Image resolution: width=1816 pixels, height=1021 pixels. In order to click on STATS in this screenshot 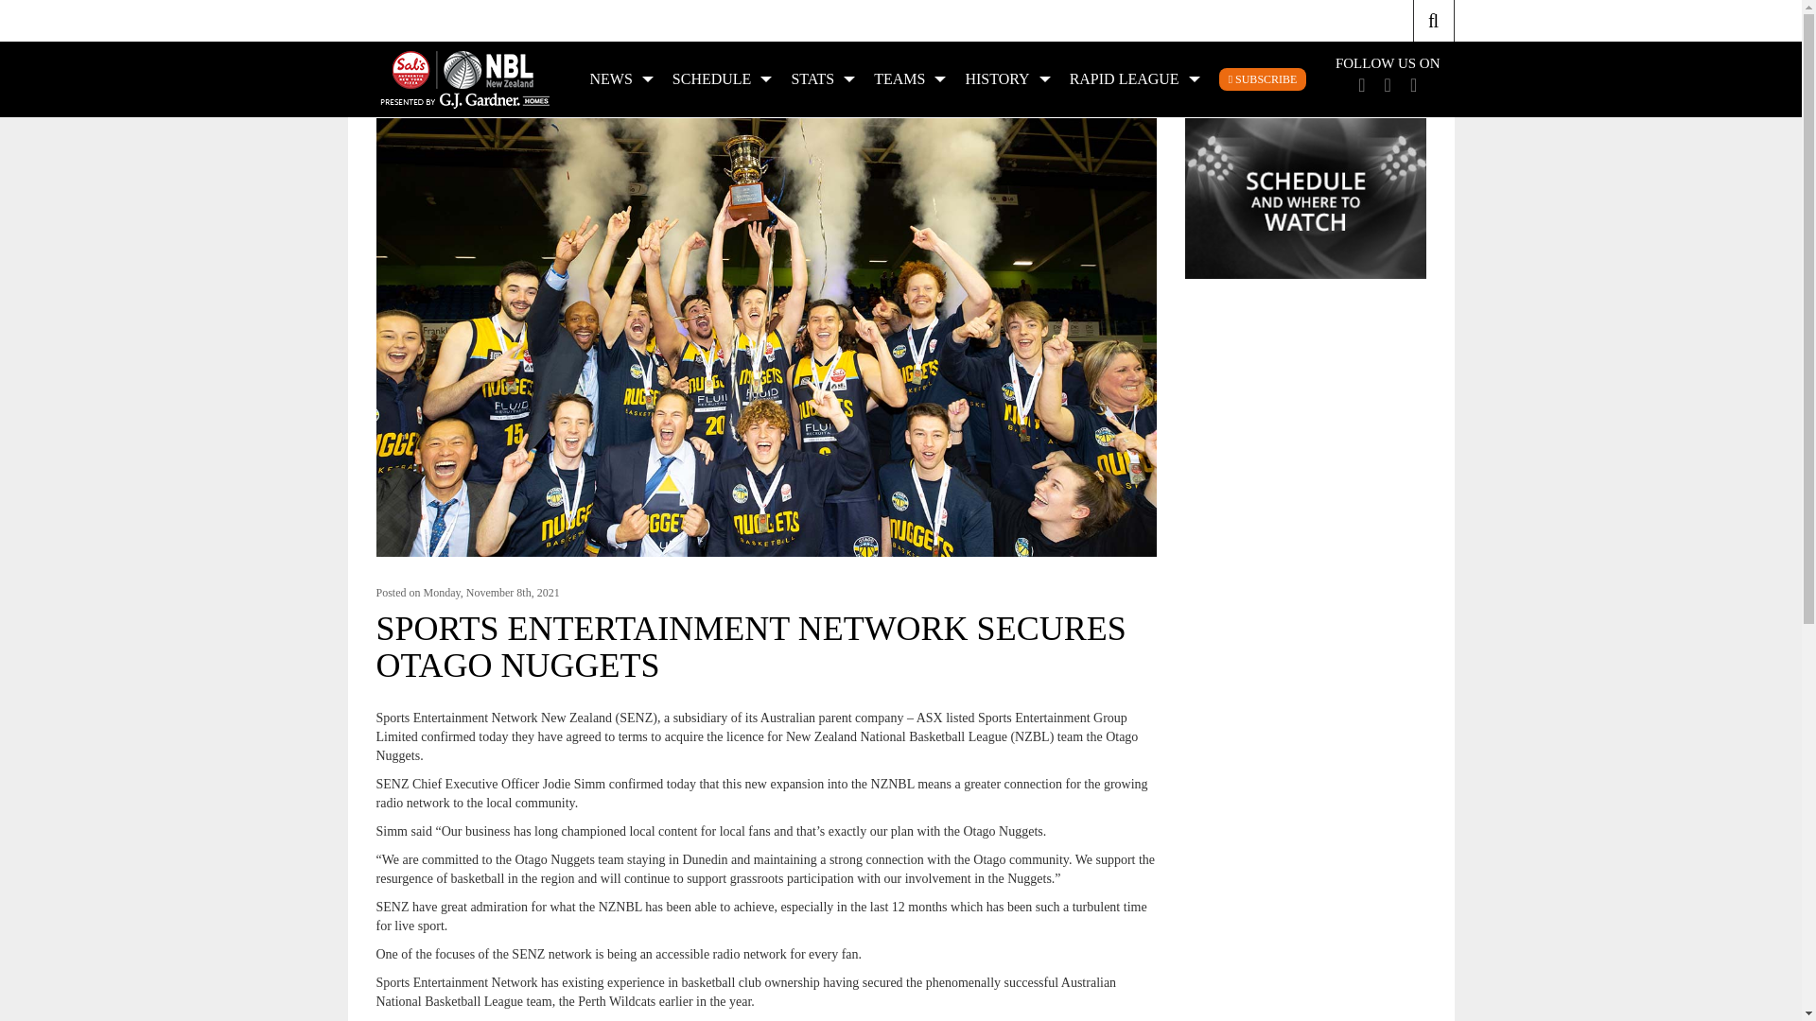, I will do `click(822, 79)`.